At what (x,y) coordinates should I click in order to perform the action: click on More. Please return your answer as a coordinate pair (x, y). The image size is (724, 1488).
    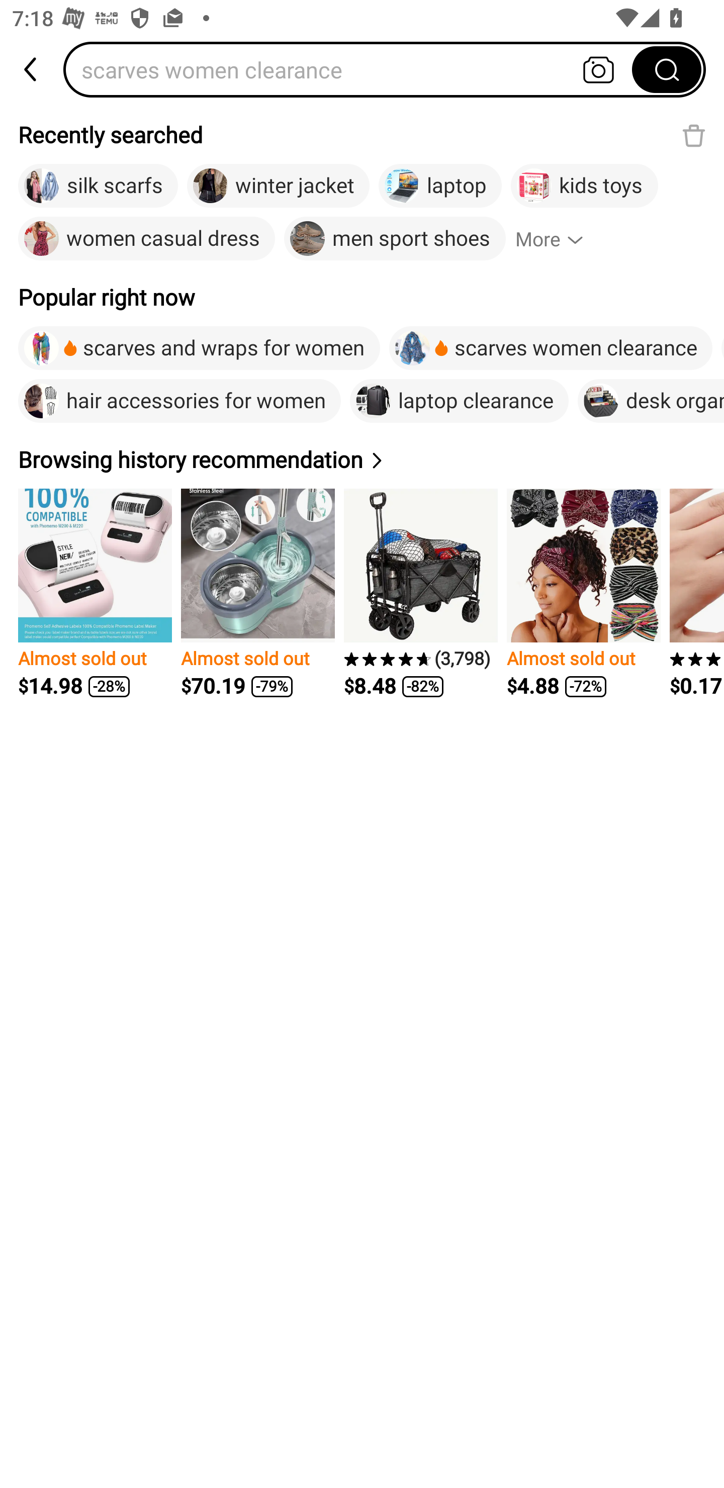
    Looking at the image, I should click on (557, 239).